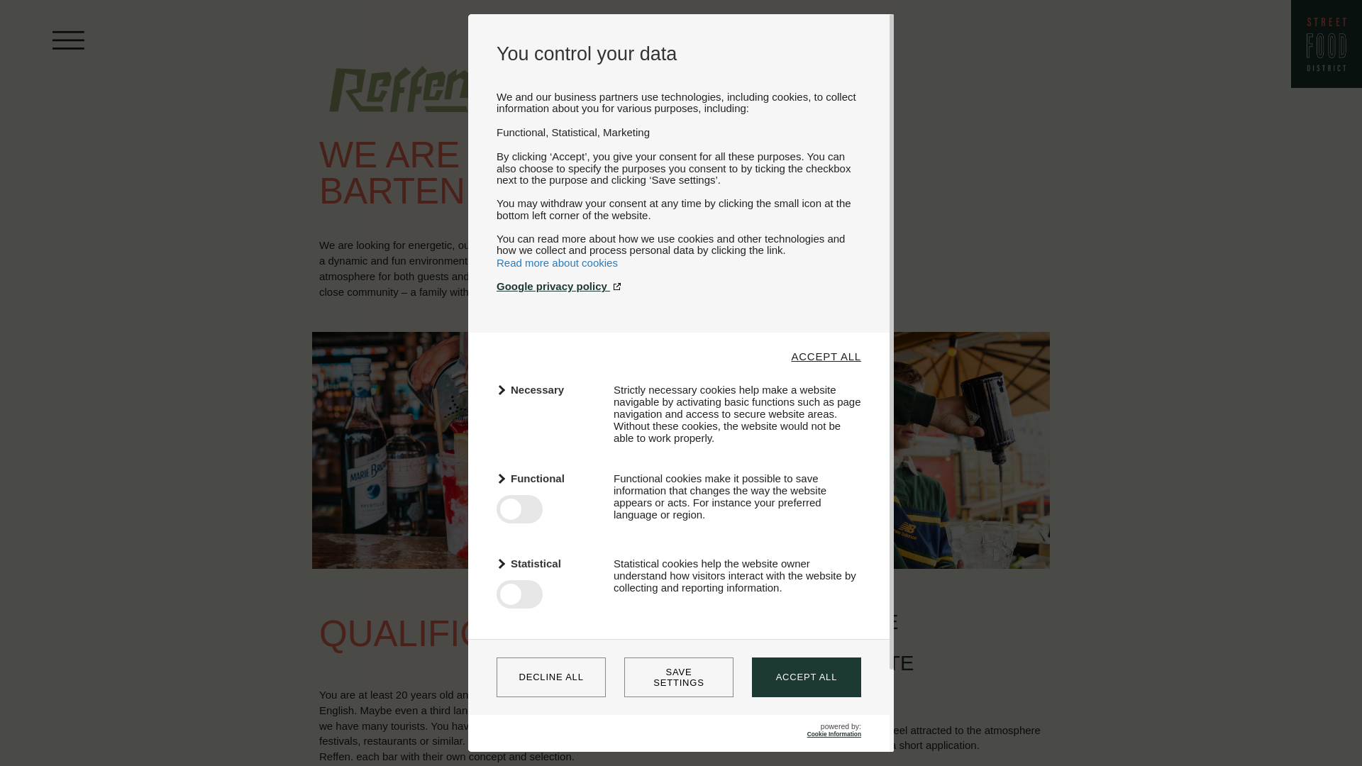 The width and height of the screenshot is (1362, 766). Describe the element at coordinates (546, 563) in the screenshot. I see `Statistical` at that location.